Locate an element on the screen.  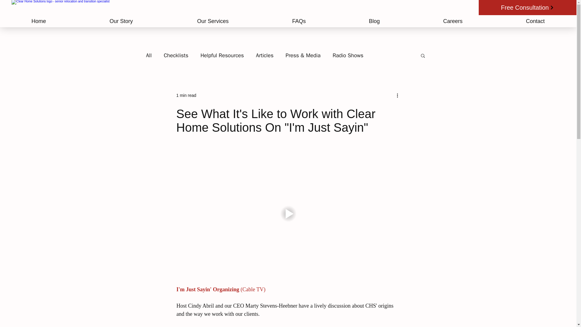
1 min read is located at coordinates (186, 95).